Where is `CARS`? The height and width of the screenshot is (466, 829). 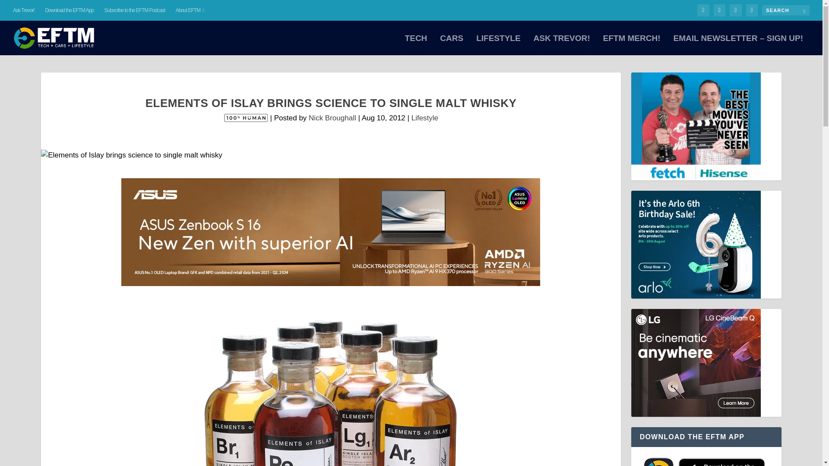
CARS is located at coordinates (452, 45).